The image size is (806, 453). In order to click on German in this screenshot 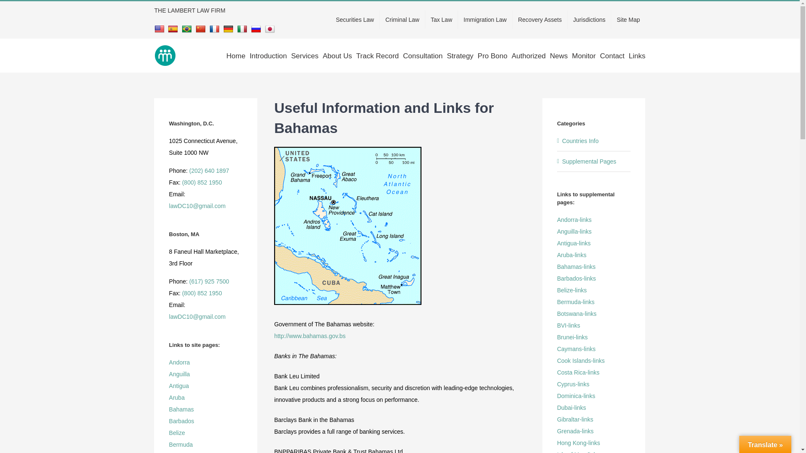, I will do `click(229, 29)`.